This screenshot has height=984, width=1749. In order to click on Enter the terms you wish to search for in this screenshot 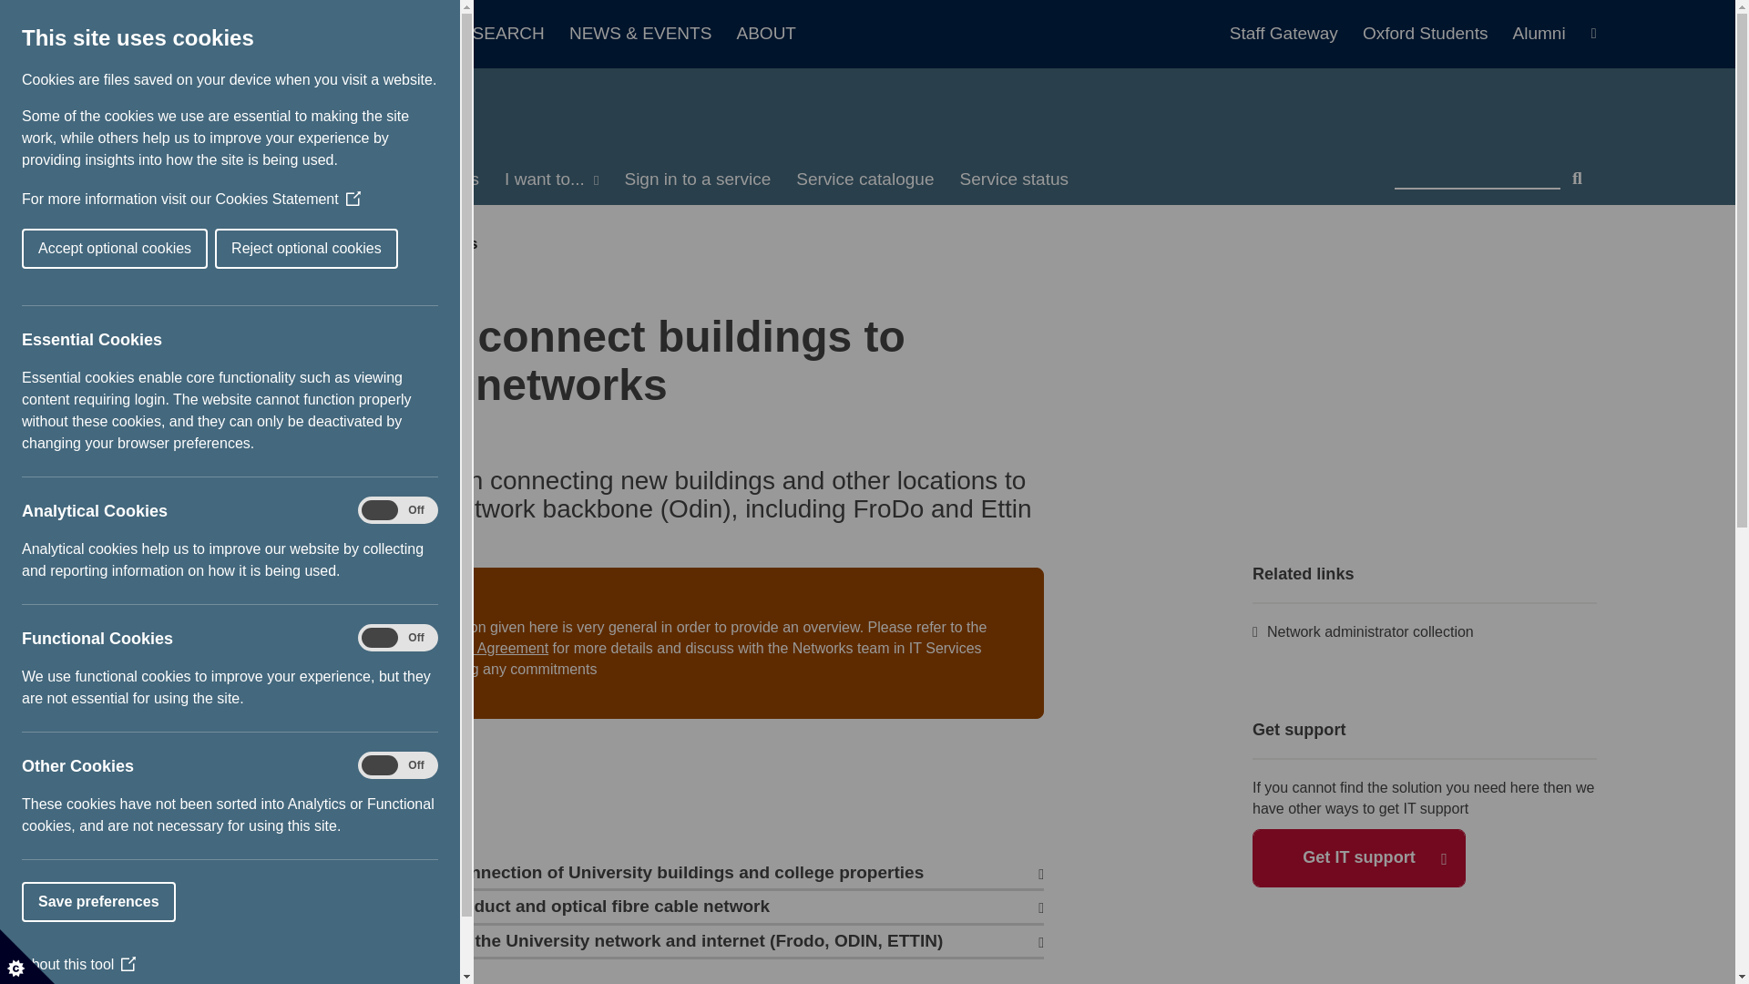, I will do `click(1477, 171)`.